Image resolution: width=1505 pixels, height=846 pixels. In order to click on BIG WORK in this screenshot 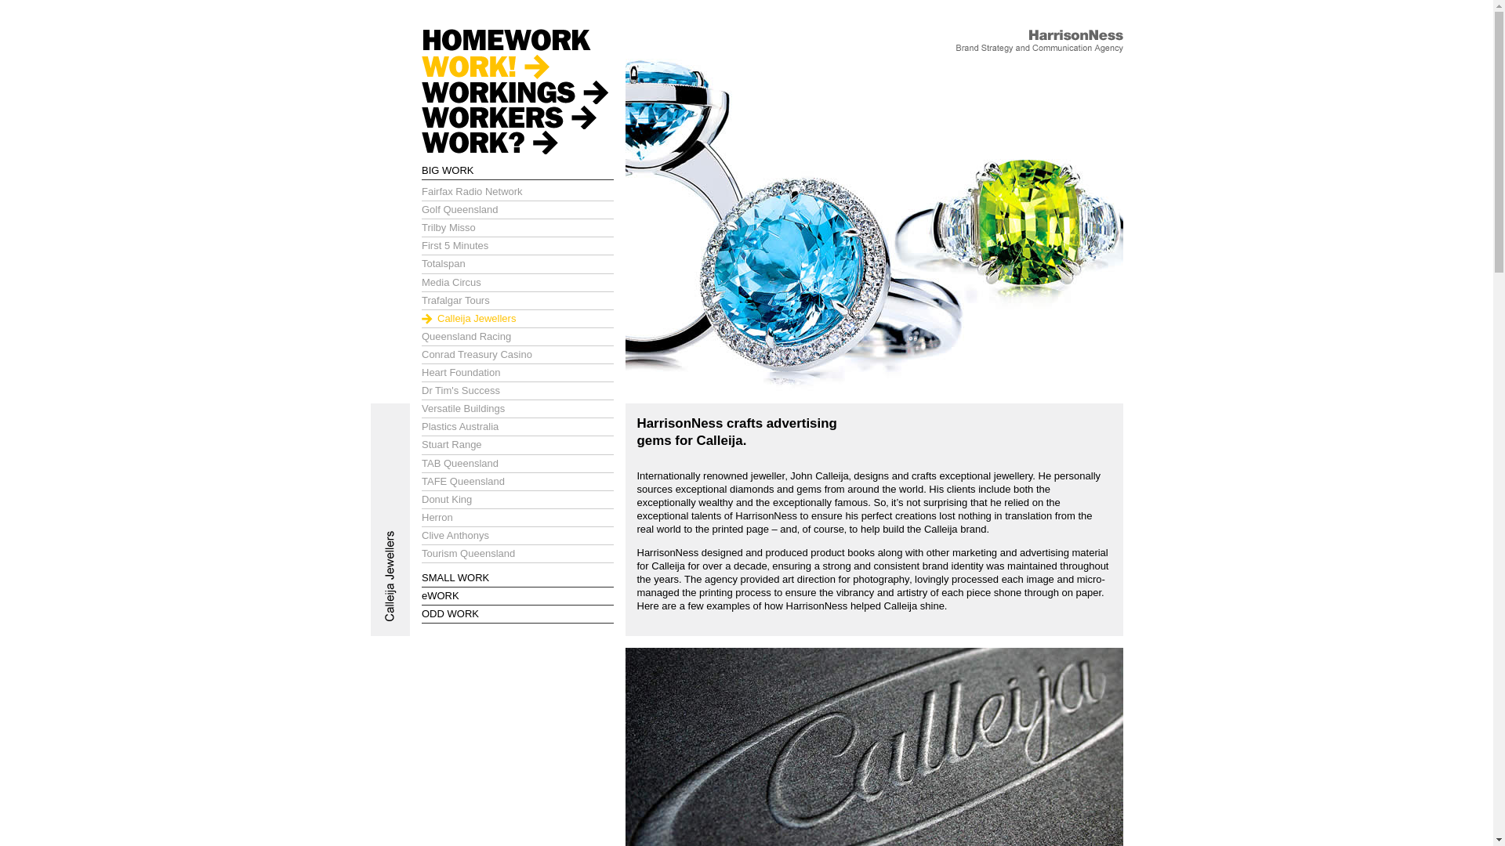, I will do `click(448, 171)`.